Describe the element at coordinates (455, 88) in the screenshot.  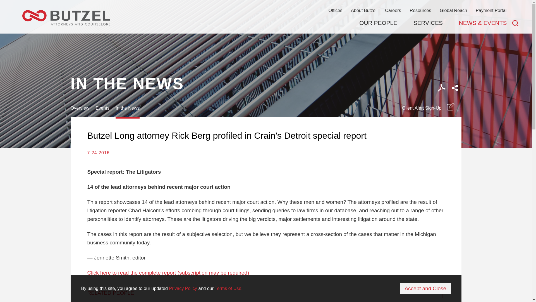
I see `Share` at that location.